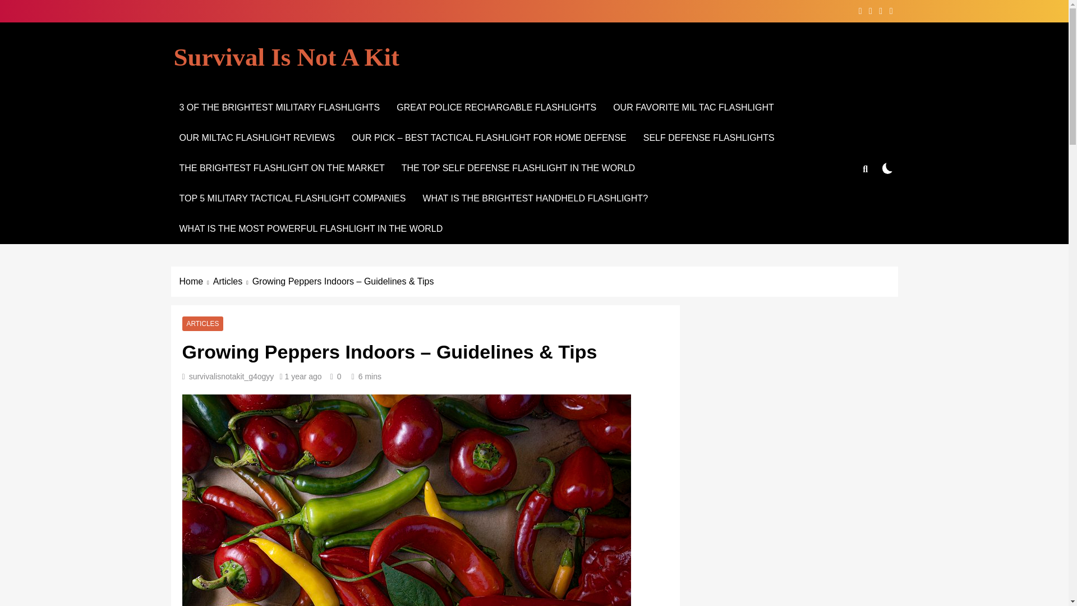 The width and height of the screenshot is (1077, 606). Describe the element at coordinates (535, 199) in the screenshot. I see `WHAT IS THE BRIGHTEST HANDHELD FLASHLIGHT?` at that location.